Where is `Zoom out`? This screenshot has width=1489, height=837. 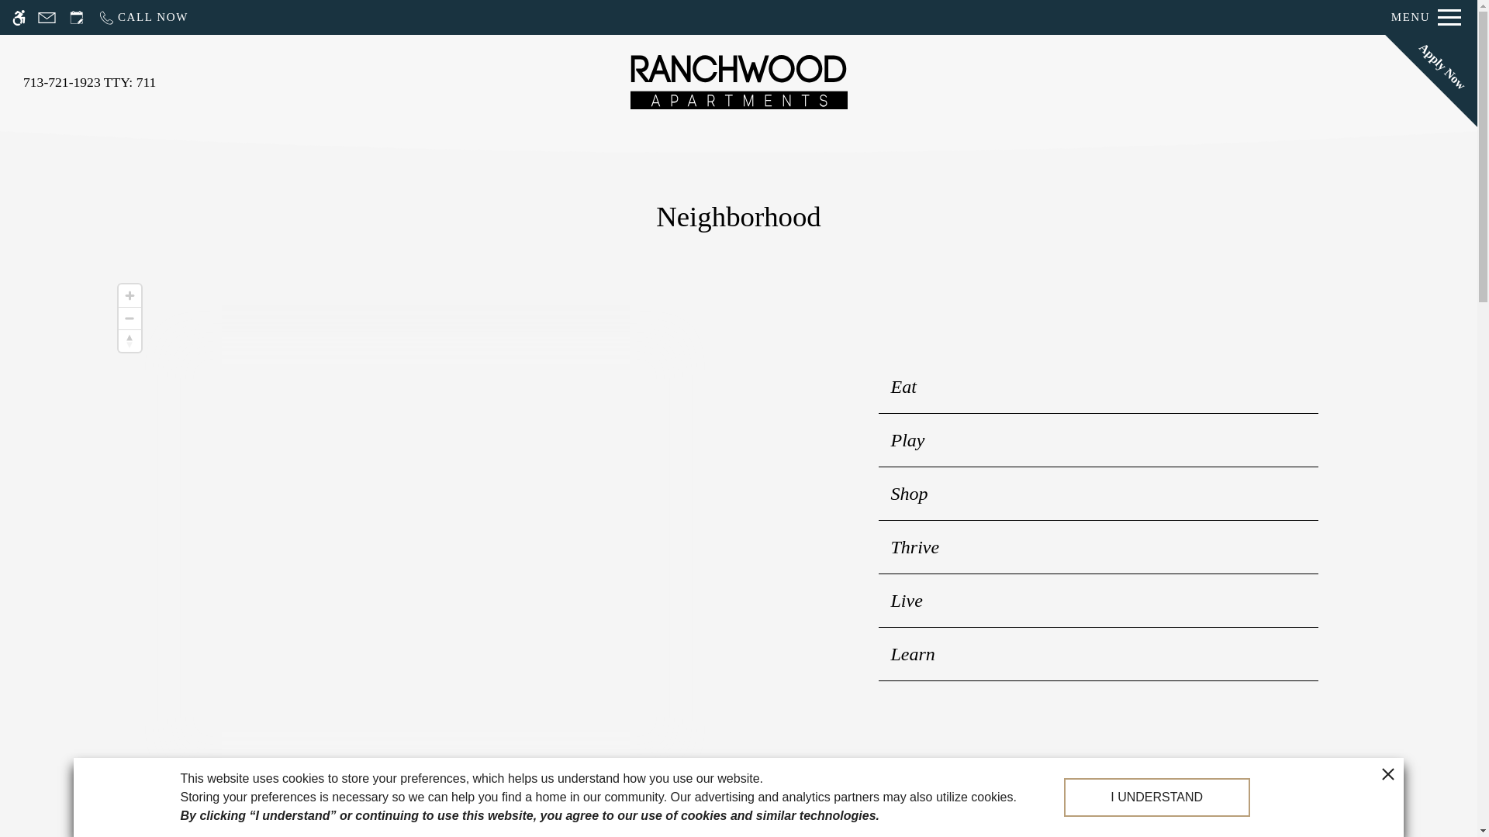
Zoom out is located at coordinates (129, 319).